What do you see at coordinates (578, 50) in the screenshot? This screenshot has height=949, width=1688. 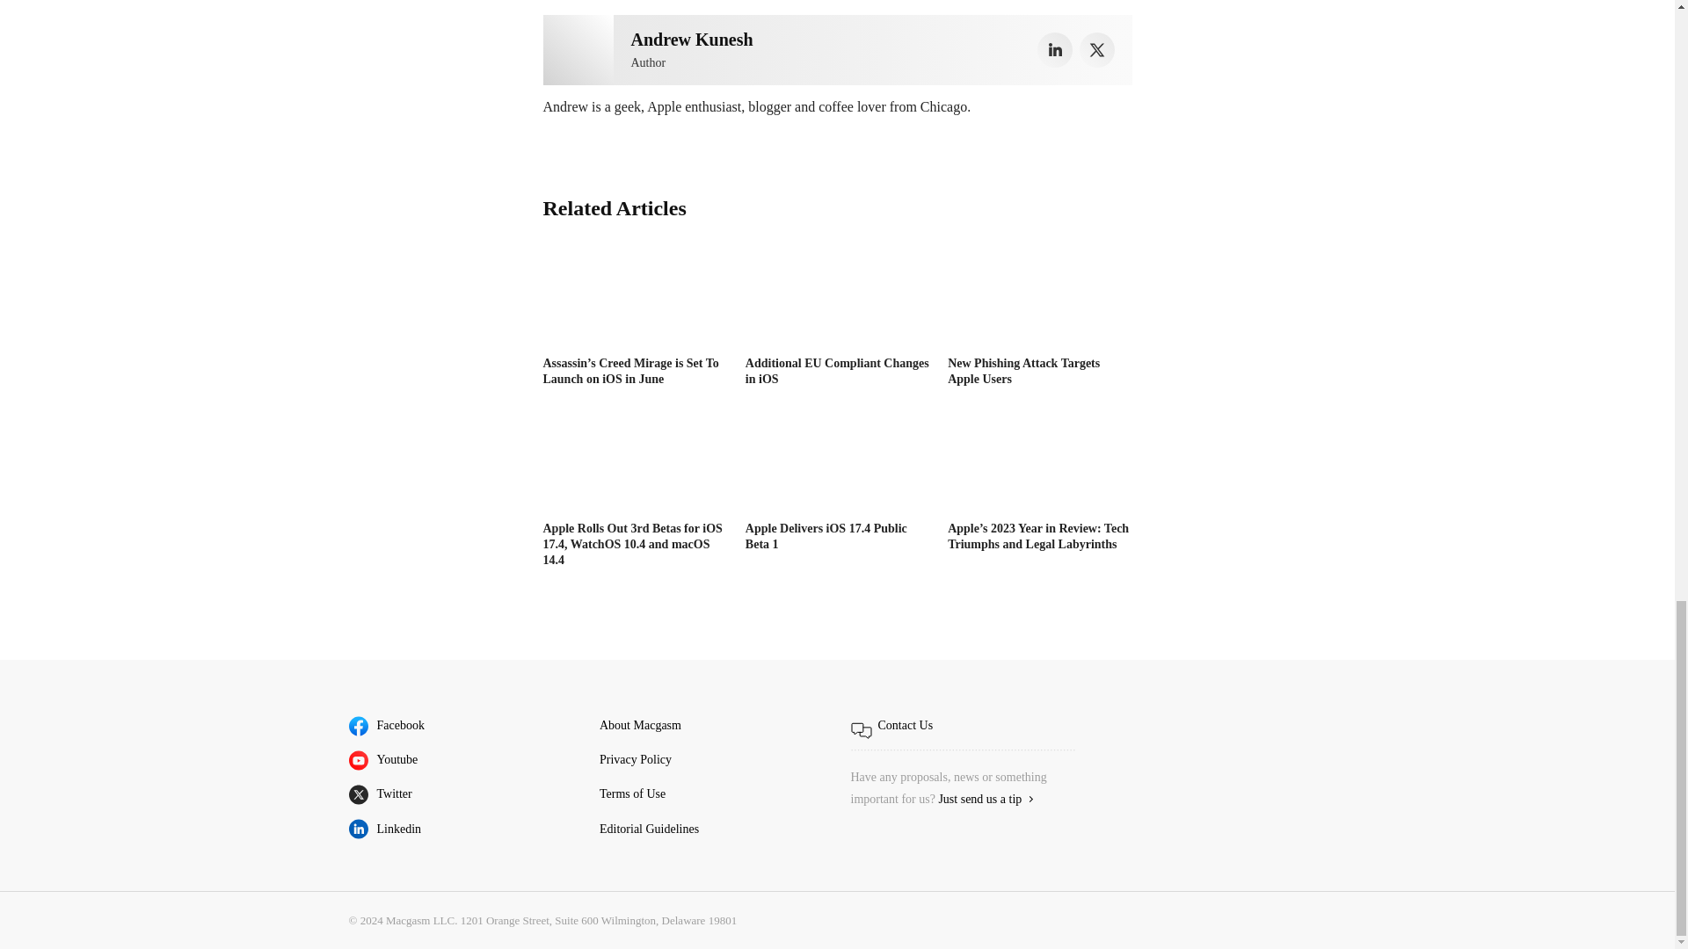 I see `Andrew Kunesh` at bounding box center [578, 50].